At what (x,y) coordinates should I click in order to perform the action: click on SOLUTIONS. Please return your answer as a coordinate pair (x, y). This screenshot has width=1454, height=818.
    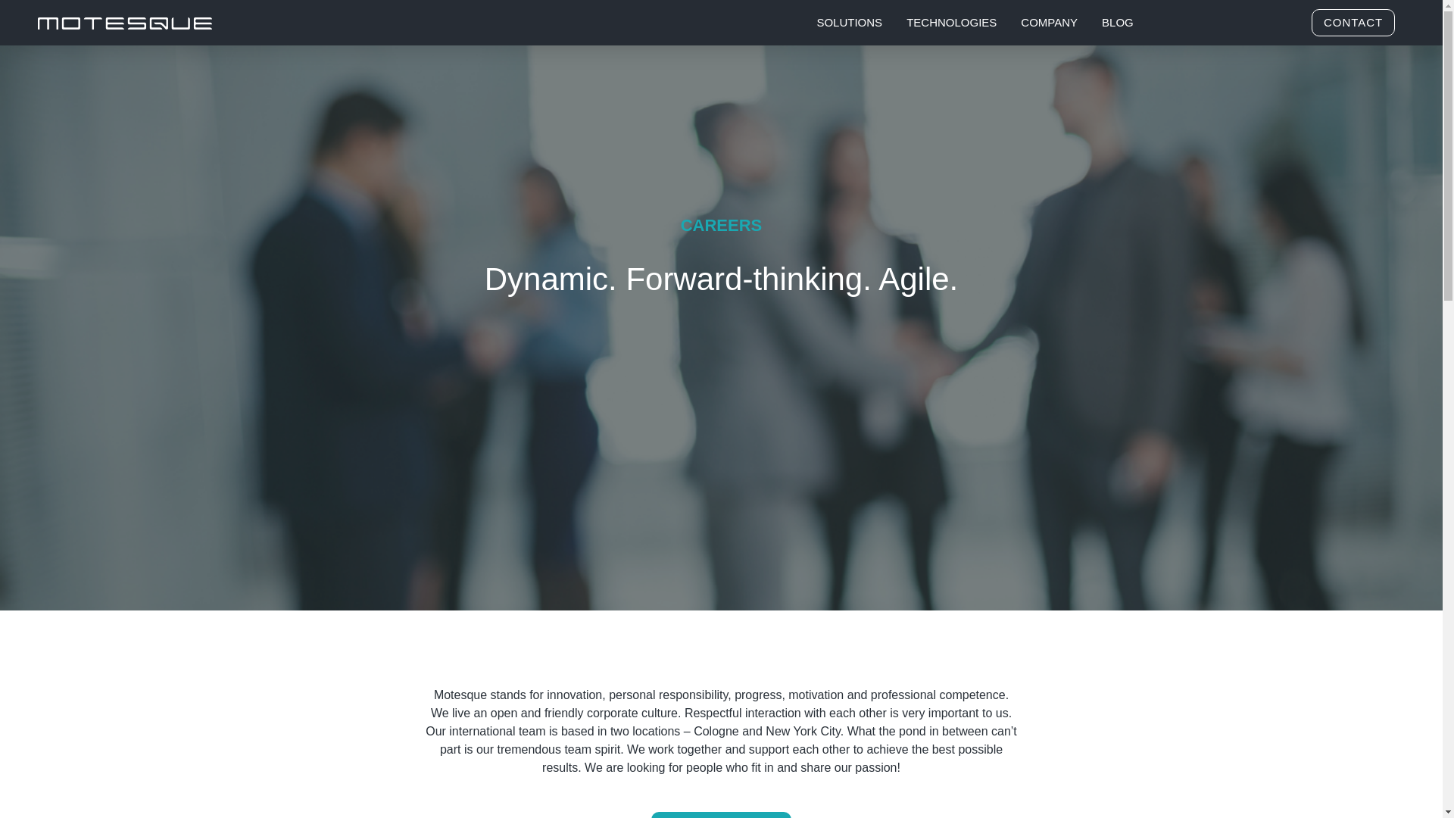
    Looking at the image, I should click on (849, 1).